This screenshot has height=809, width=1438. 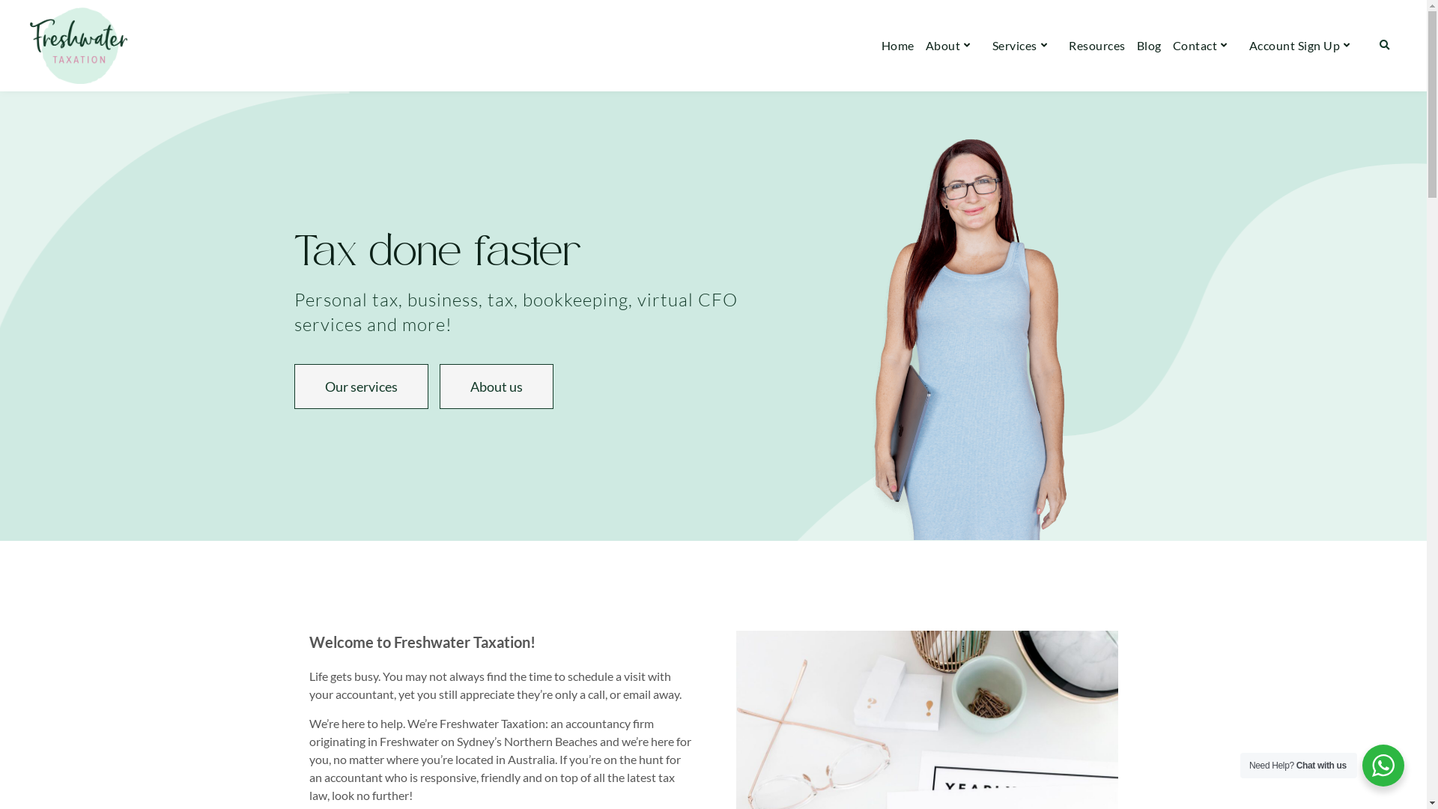 What do you see at coordinates (1149, 46) in the screenshot?
I see `Blog` at bounding box center [1149, 46].